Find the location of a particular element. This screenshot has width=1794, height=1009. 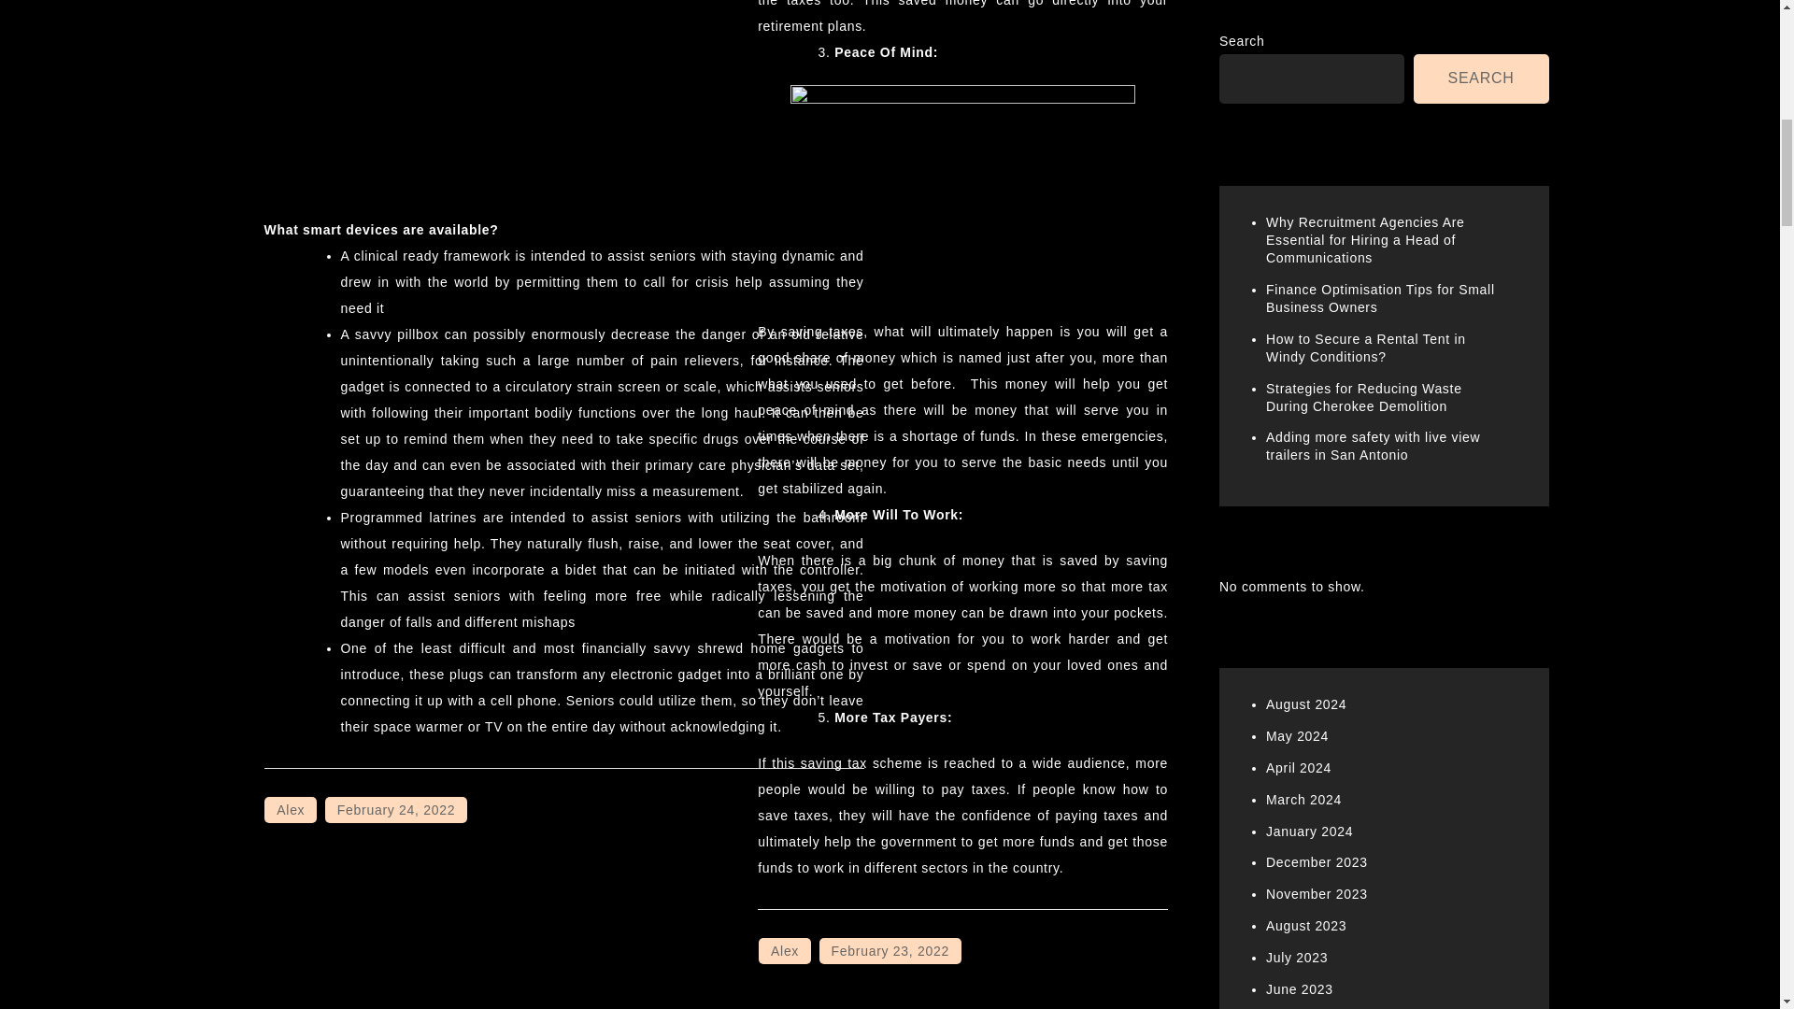

Alex is located at coordinates (290, 810).